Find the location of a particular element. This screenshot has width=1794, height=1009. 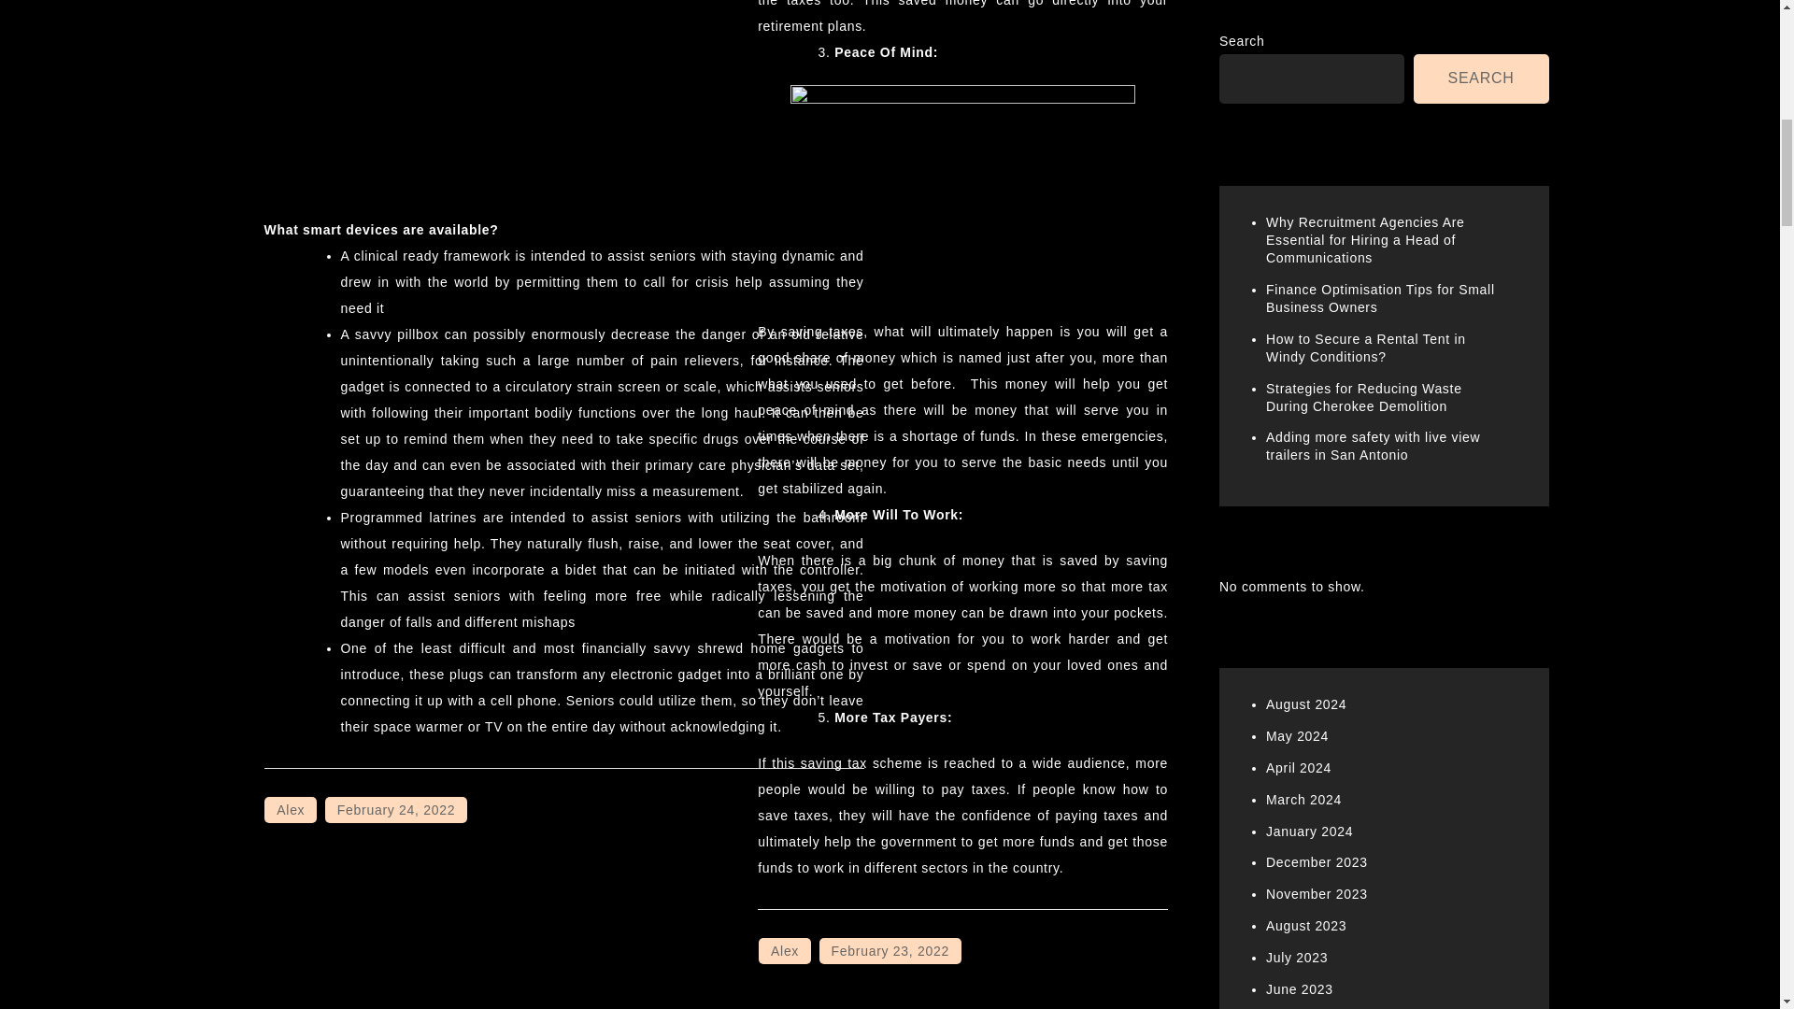

Alex is located at coordinates (290, 810).